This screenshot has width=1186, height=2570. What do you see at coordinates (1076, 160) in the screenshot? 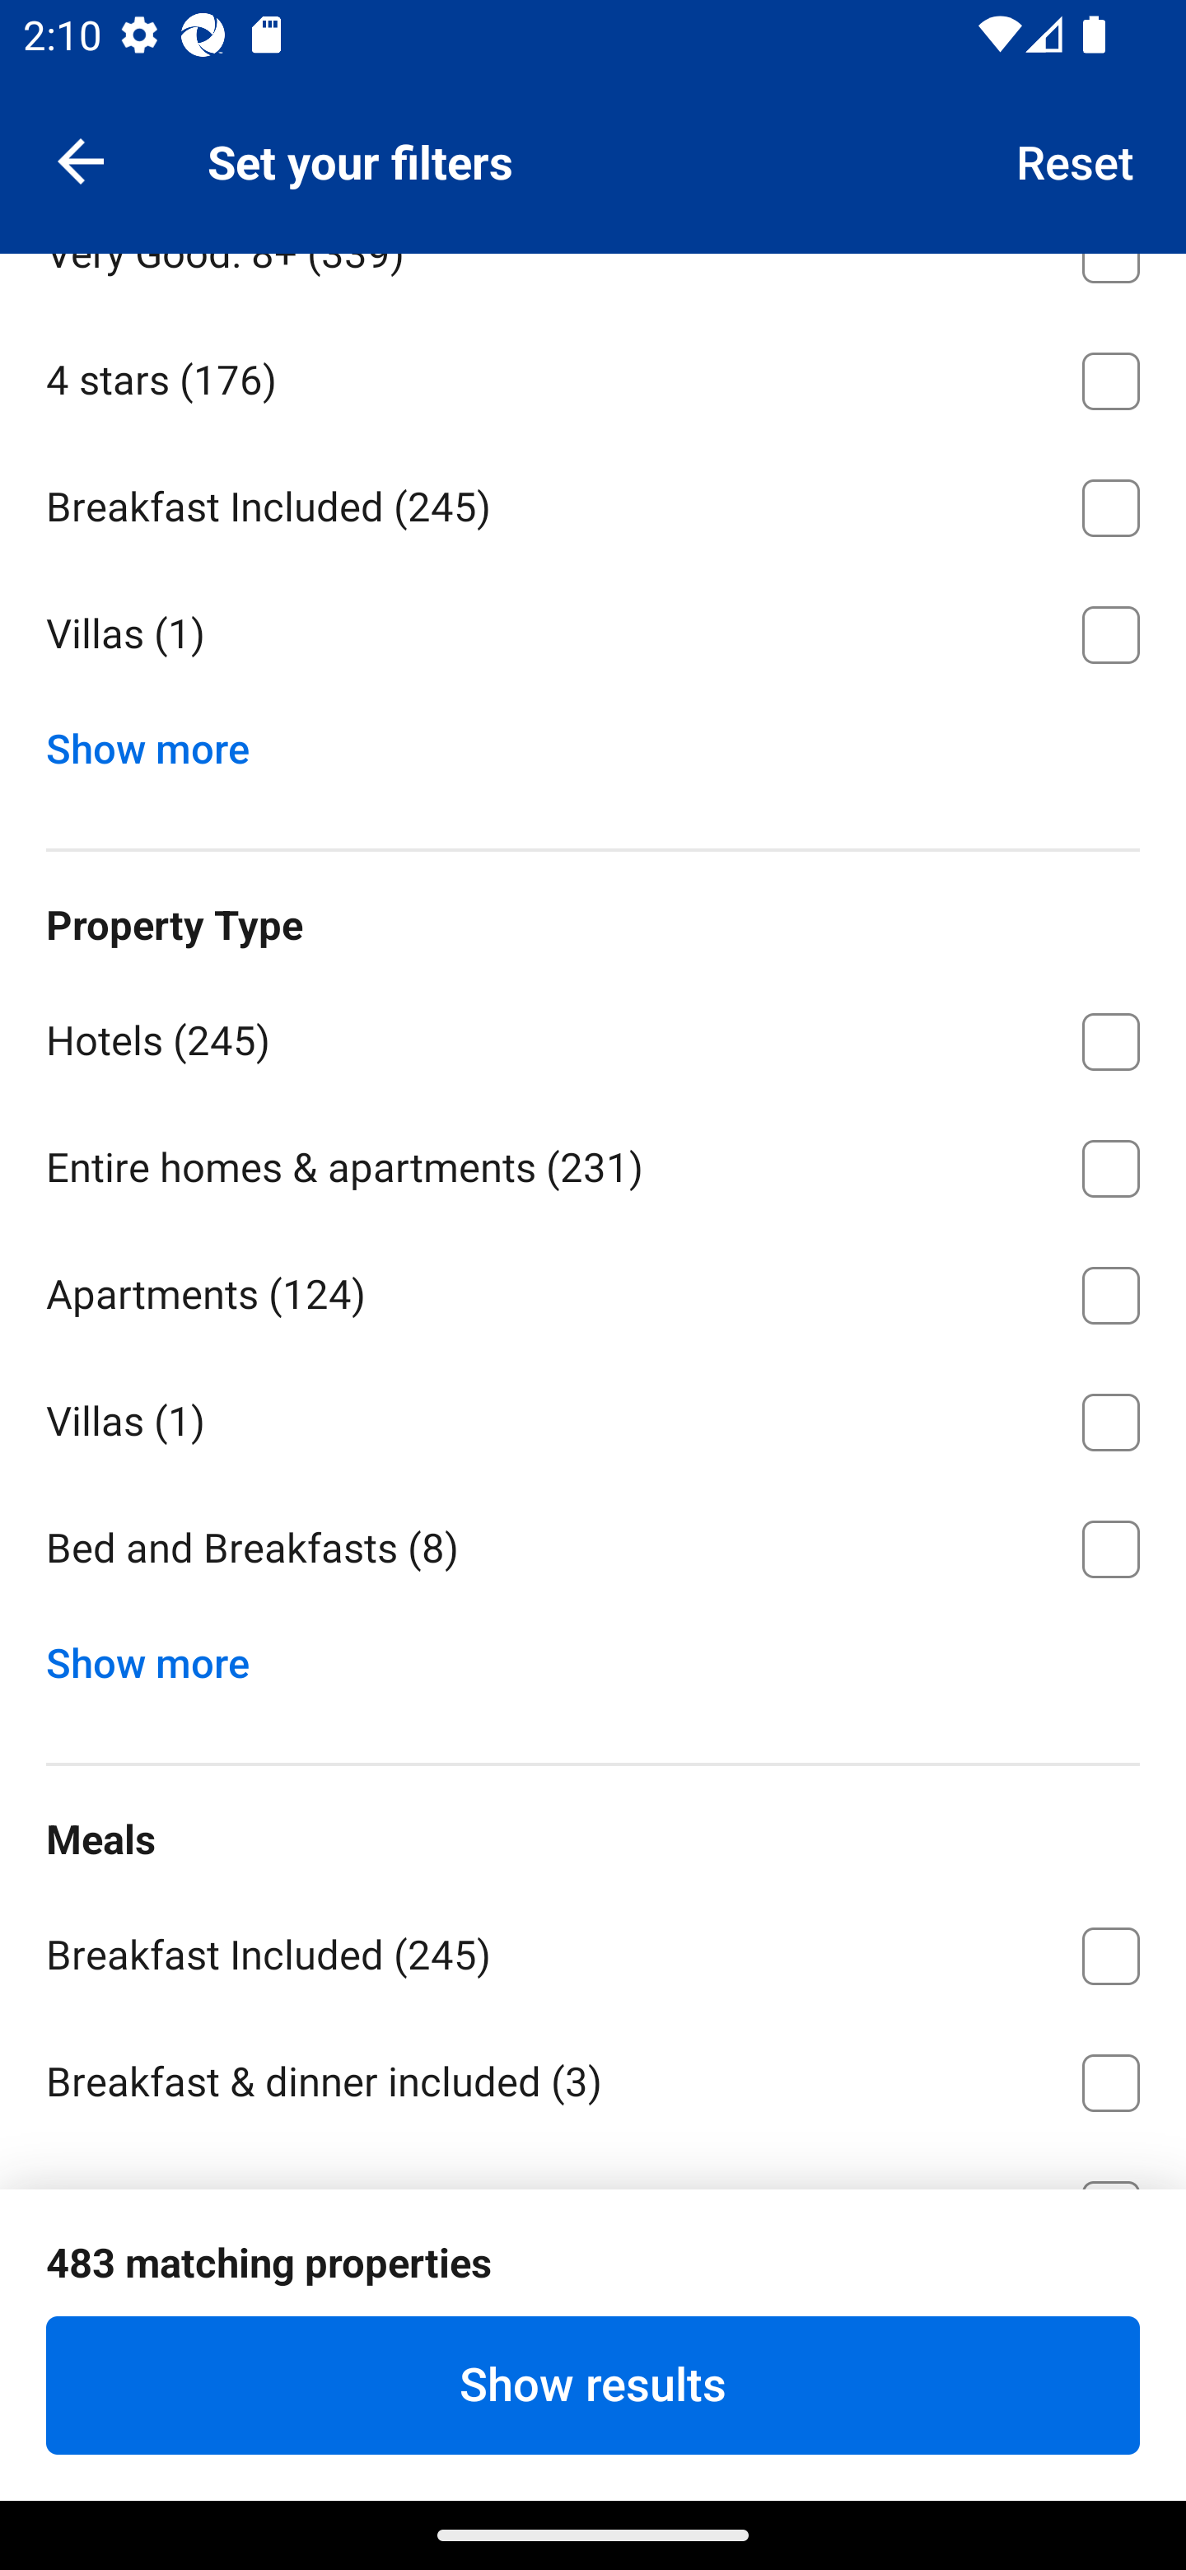
I see `Reset` at bounding box center [1076, 160].